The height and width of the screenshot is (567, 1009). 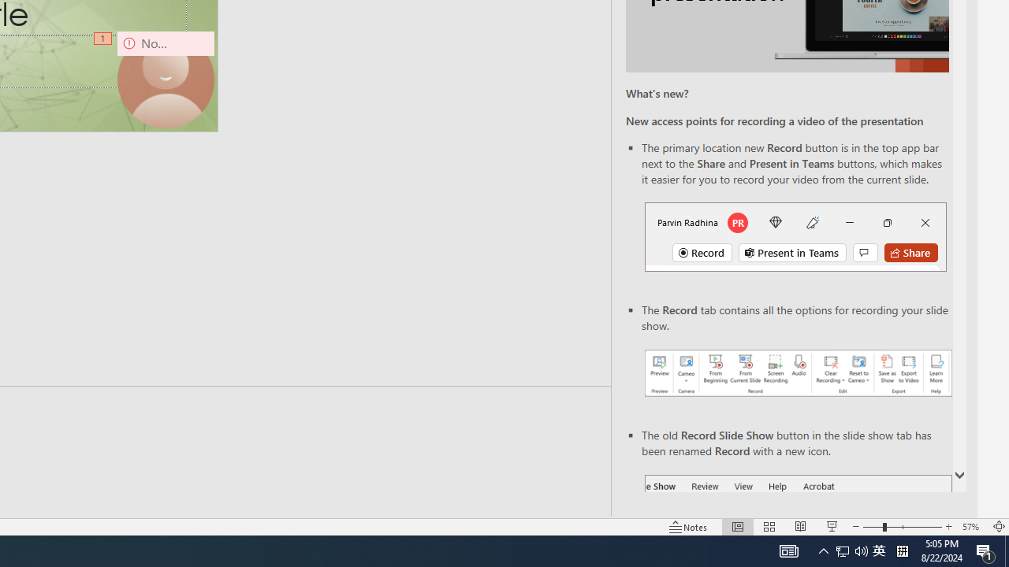 What do you see at coordinates (795, 236) in the screenshot?
I see `Record button in top bar` at bounding box center [795, 236].